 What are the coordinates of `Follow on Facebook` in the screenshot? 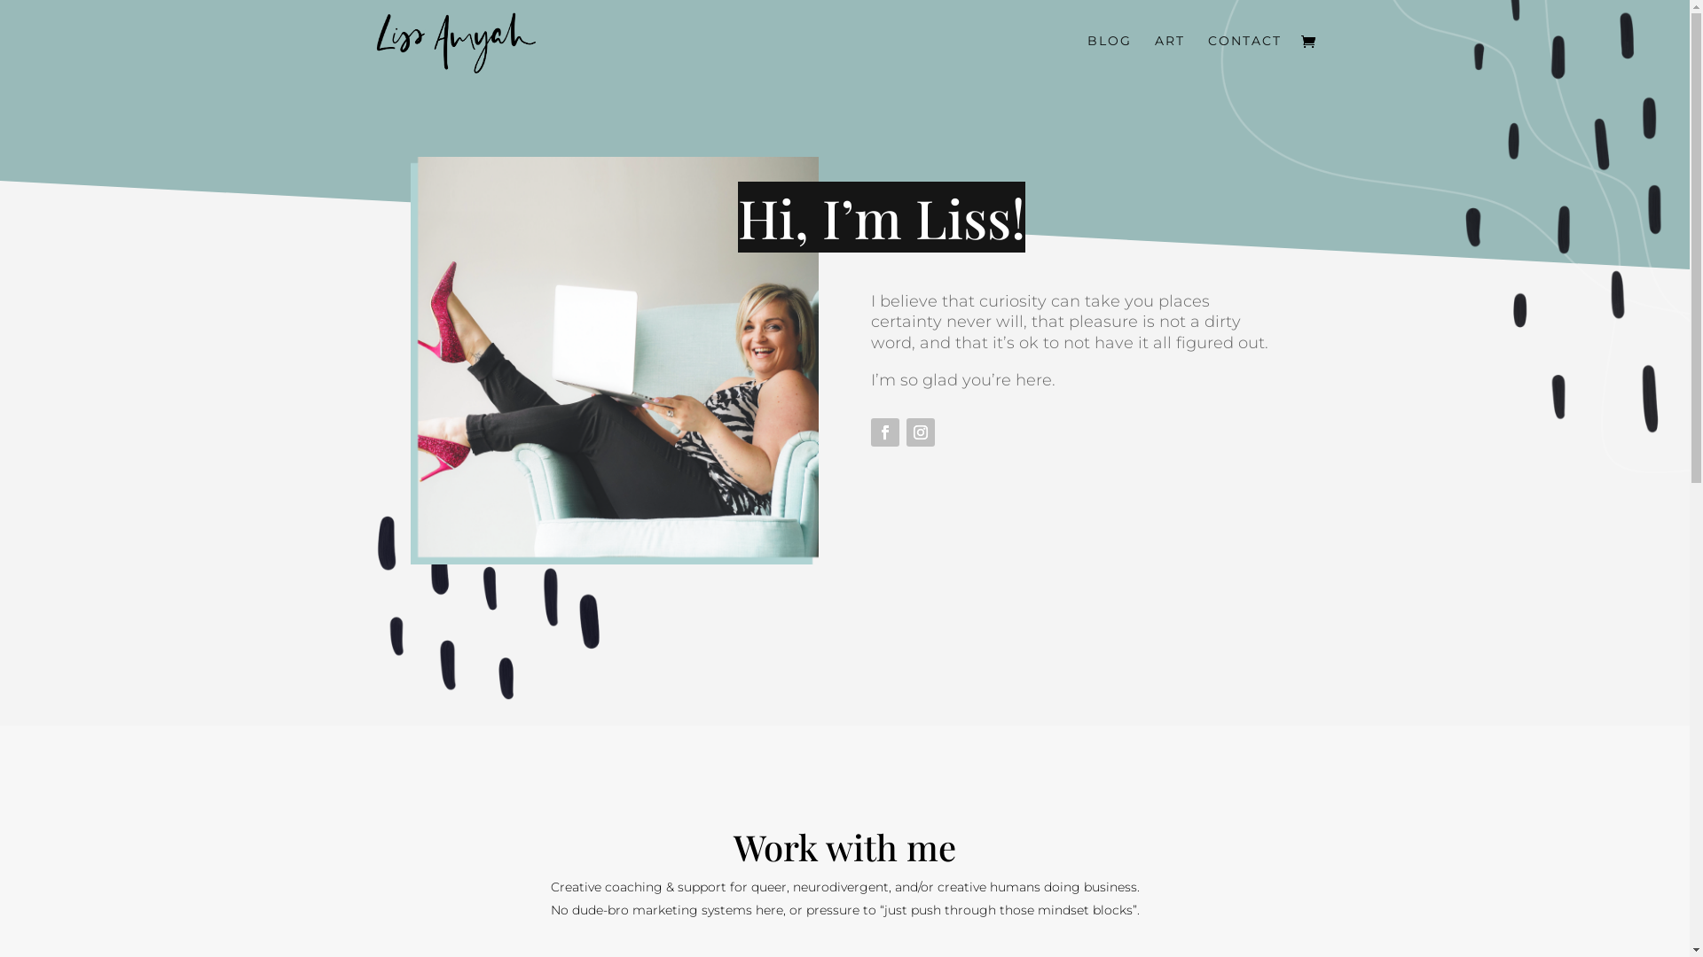 It's located at (885, 432).